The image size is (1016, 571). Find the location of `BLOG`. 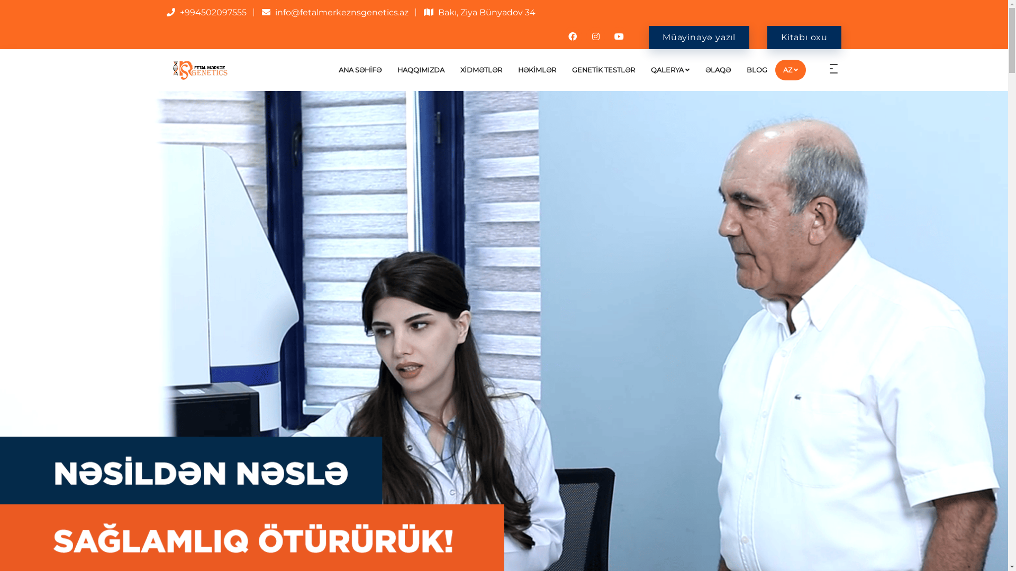

BLOG is located at coordinates (757, 70).